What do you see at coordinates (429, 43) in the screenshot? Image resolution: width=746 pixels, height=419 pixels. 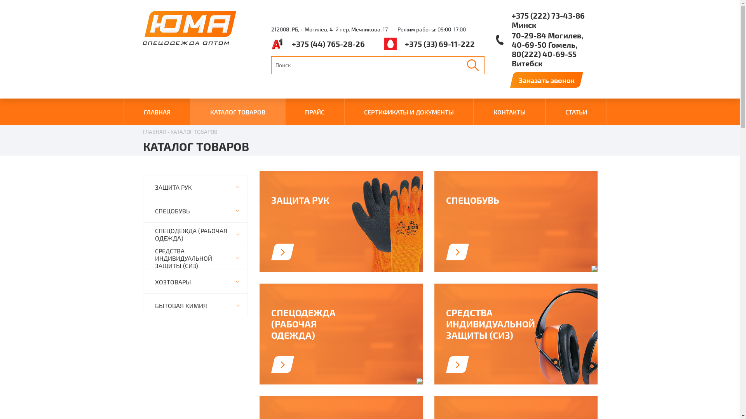 I see `+375 (33) 69-11-222` at bounding box center [429, 43].